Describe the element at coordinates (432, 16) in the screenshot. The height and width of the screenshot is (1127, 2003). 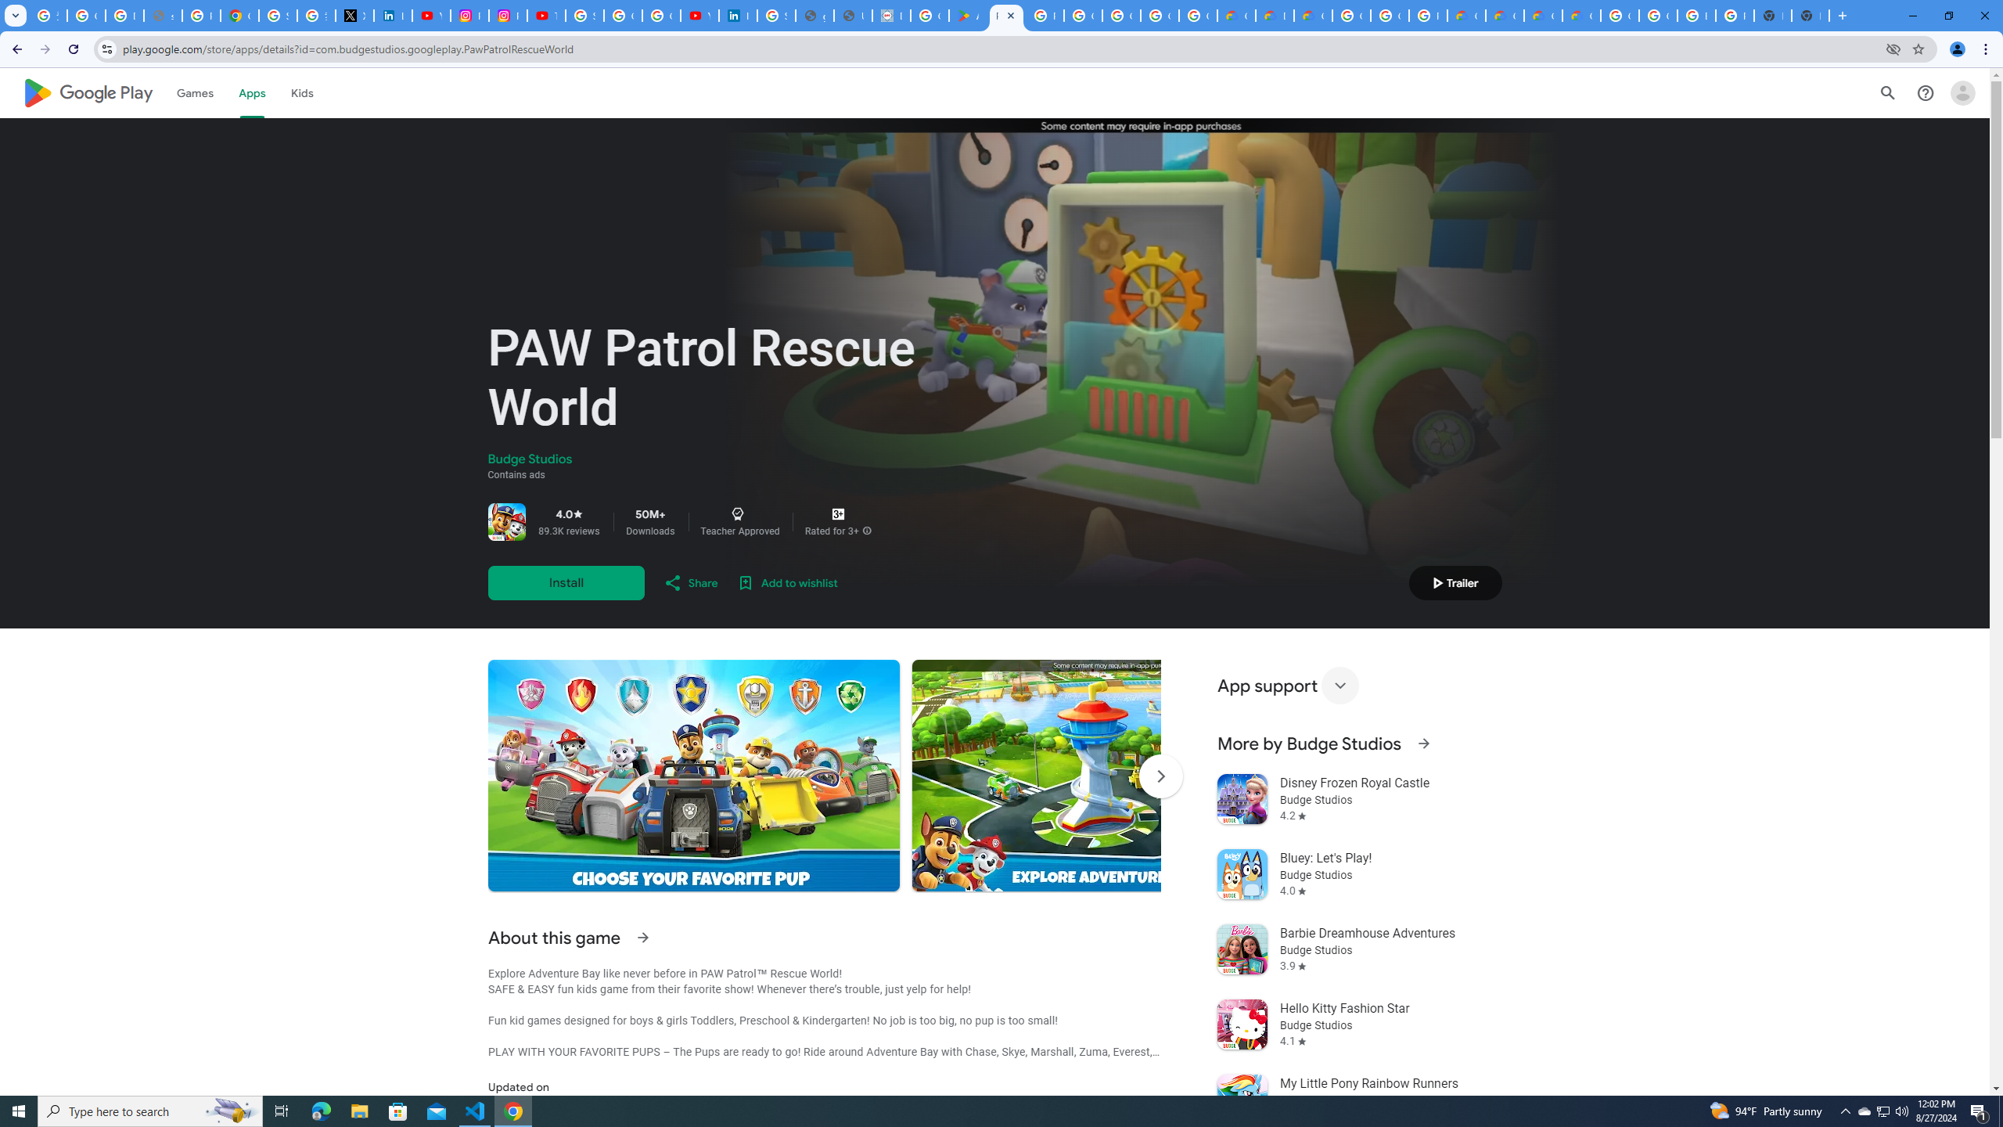
I see `YouTube Content Monetization Policies - How YouTube Works` at that location.